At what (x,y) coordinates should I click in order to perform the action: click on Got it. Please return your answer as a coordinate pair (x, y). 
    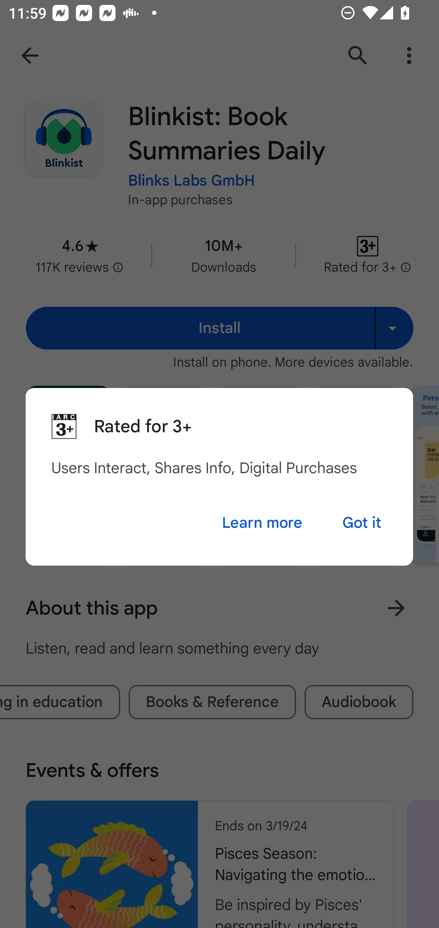
    Looking at the image, I should click on (362, 523).